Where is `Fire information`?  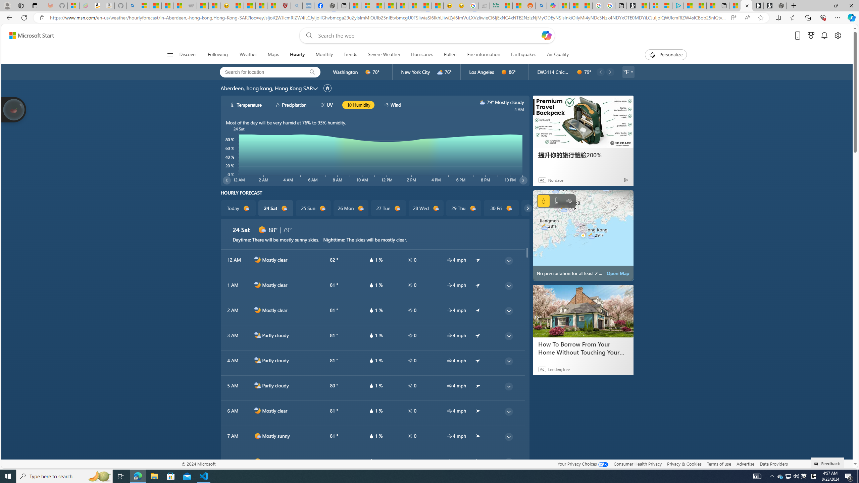
Fire information is located at coordinates (484, 55).